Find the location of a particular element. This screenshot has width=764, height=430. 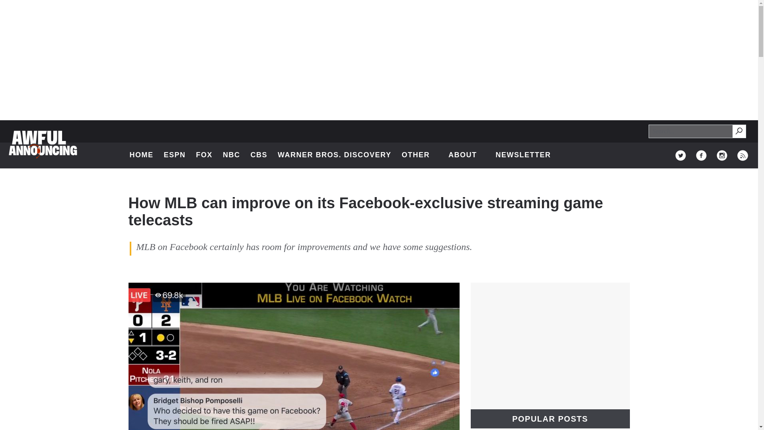

Link to Twitter is located at coordinates (419, 155).